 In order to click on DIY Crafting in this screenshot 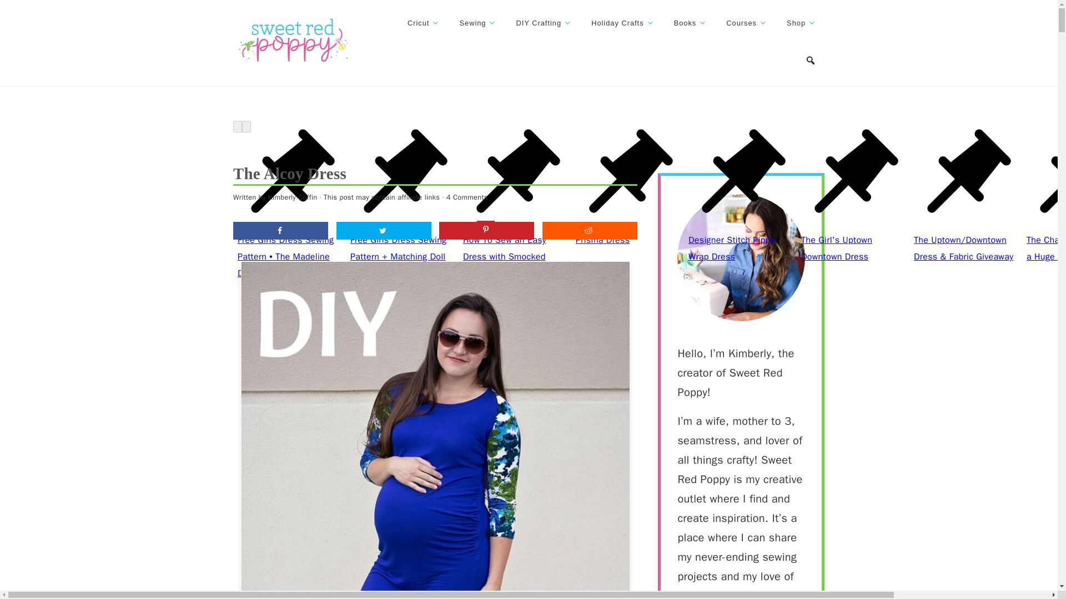, I will do `click(544, 23)`.